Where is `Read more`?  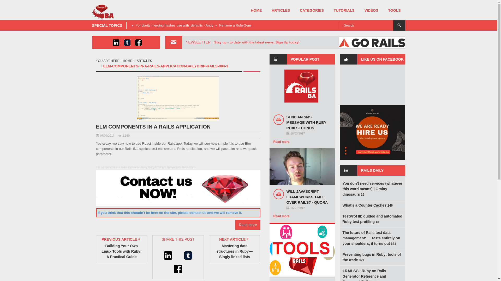 Read more is located at coordinates (282, 216).